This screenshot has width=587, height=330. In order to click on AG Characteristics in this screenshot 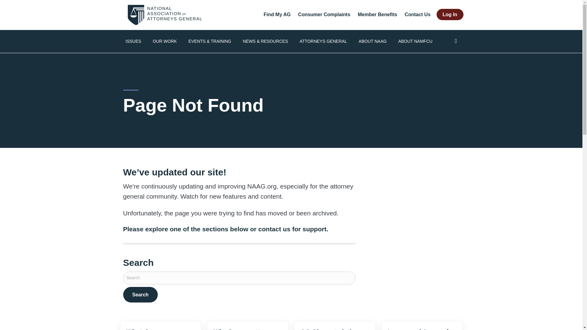, I will do `click(330, 329)`.